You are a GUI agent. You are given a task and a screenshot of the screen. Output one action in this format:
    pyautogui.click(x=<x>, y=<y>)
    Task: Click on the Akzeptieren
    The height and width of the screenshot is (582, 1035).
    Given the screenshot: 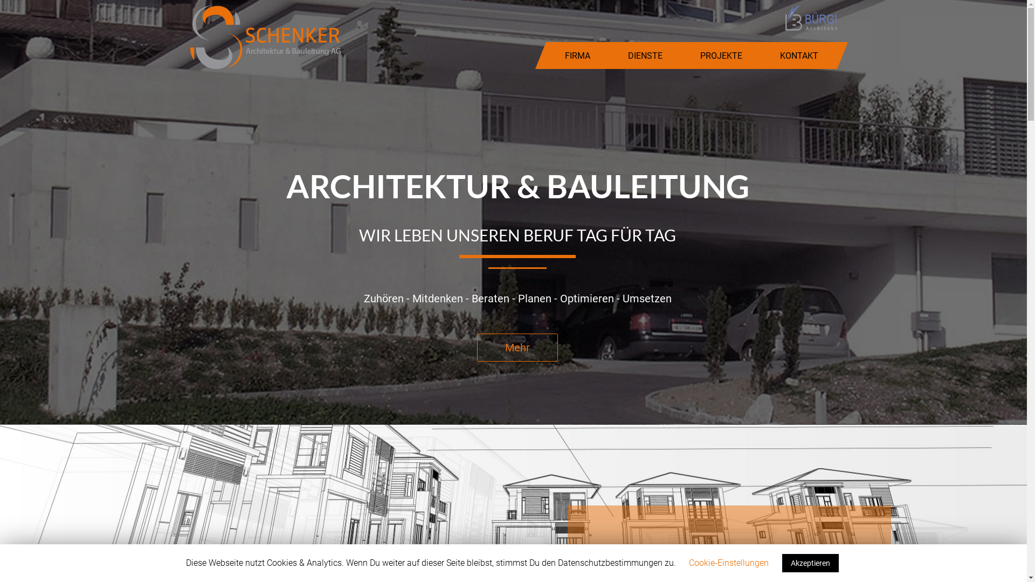 What is the action you would take?
    pyautogui.click(x=810, y=563)
    